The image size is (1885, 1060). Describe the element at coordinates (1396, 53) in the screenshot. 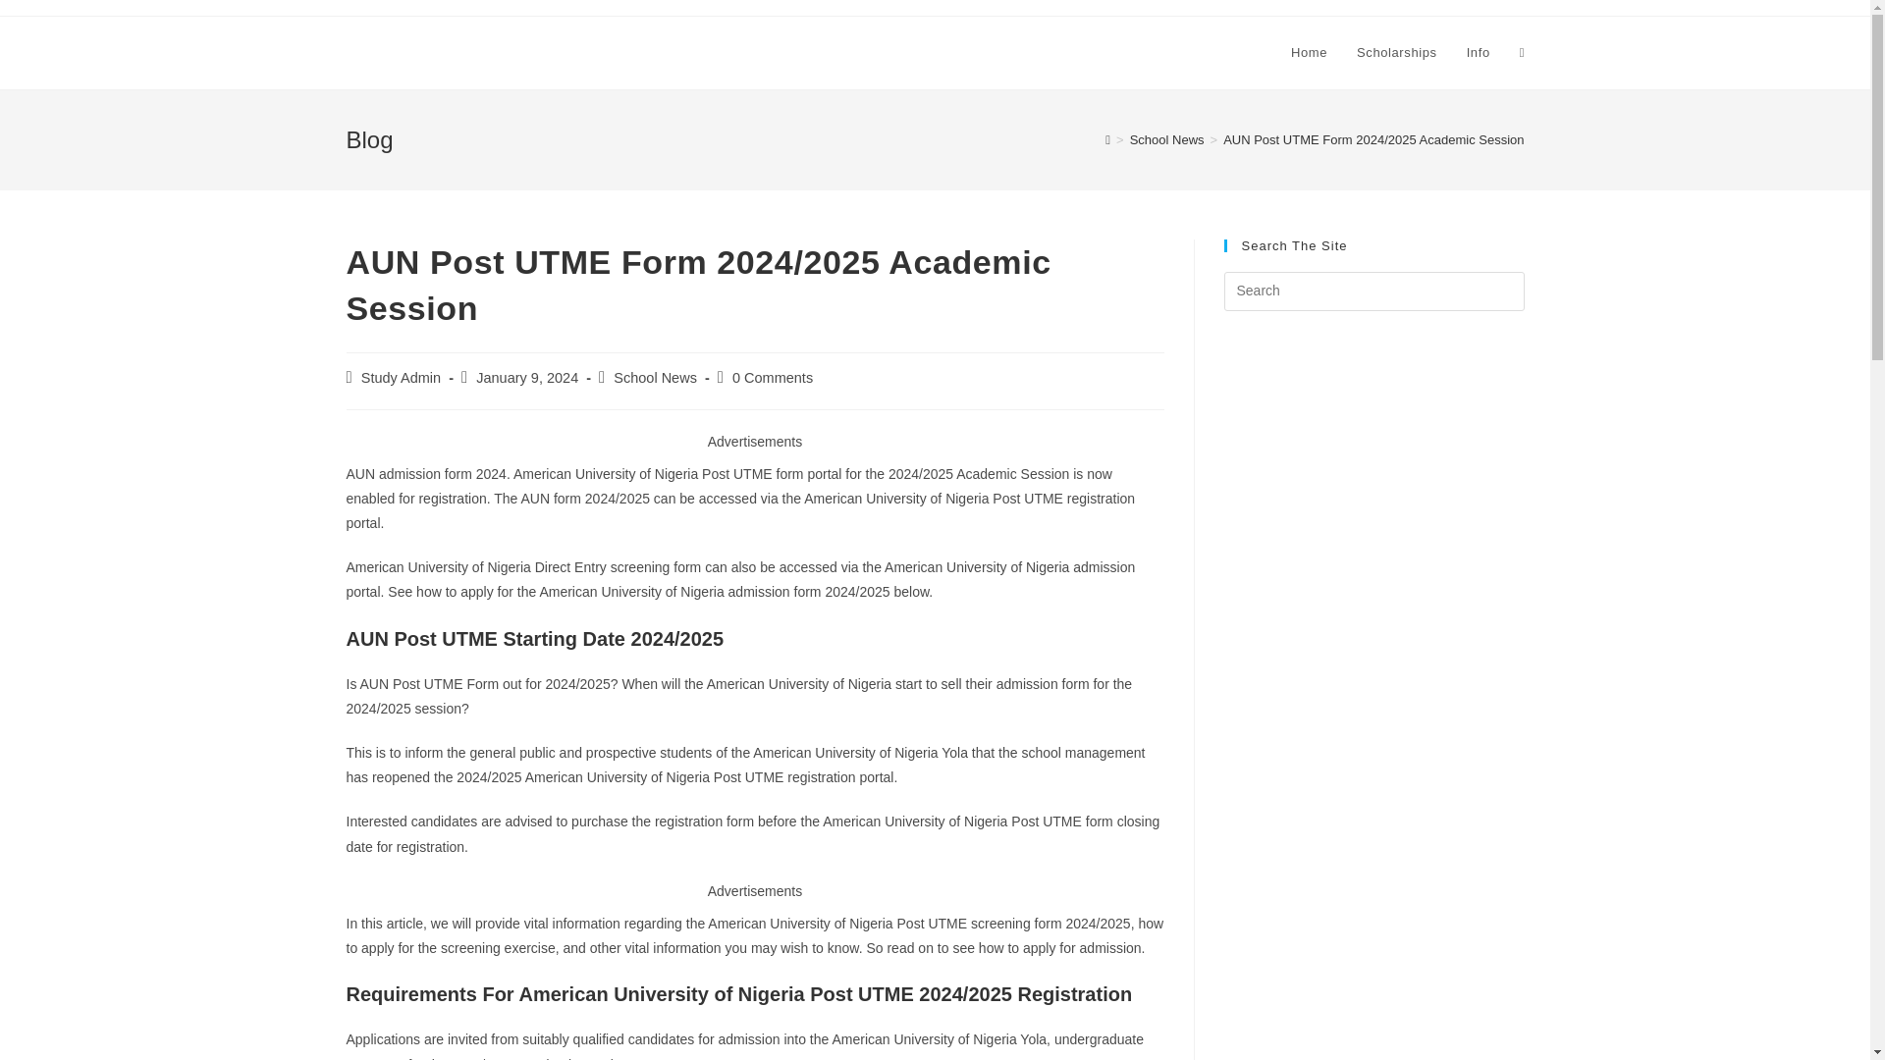

I see `Scholarships` at that location.